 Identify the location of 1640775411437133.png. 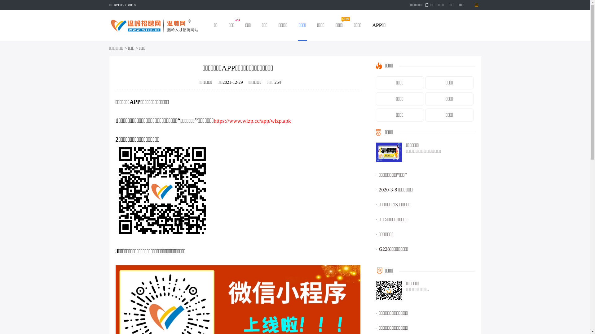
(162, 191).